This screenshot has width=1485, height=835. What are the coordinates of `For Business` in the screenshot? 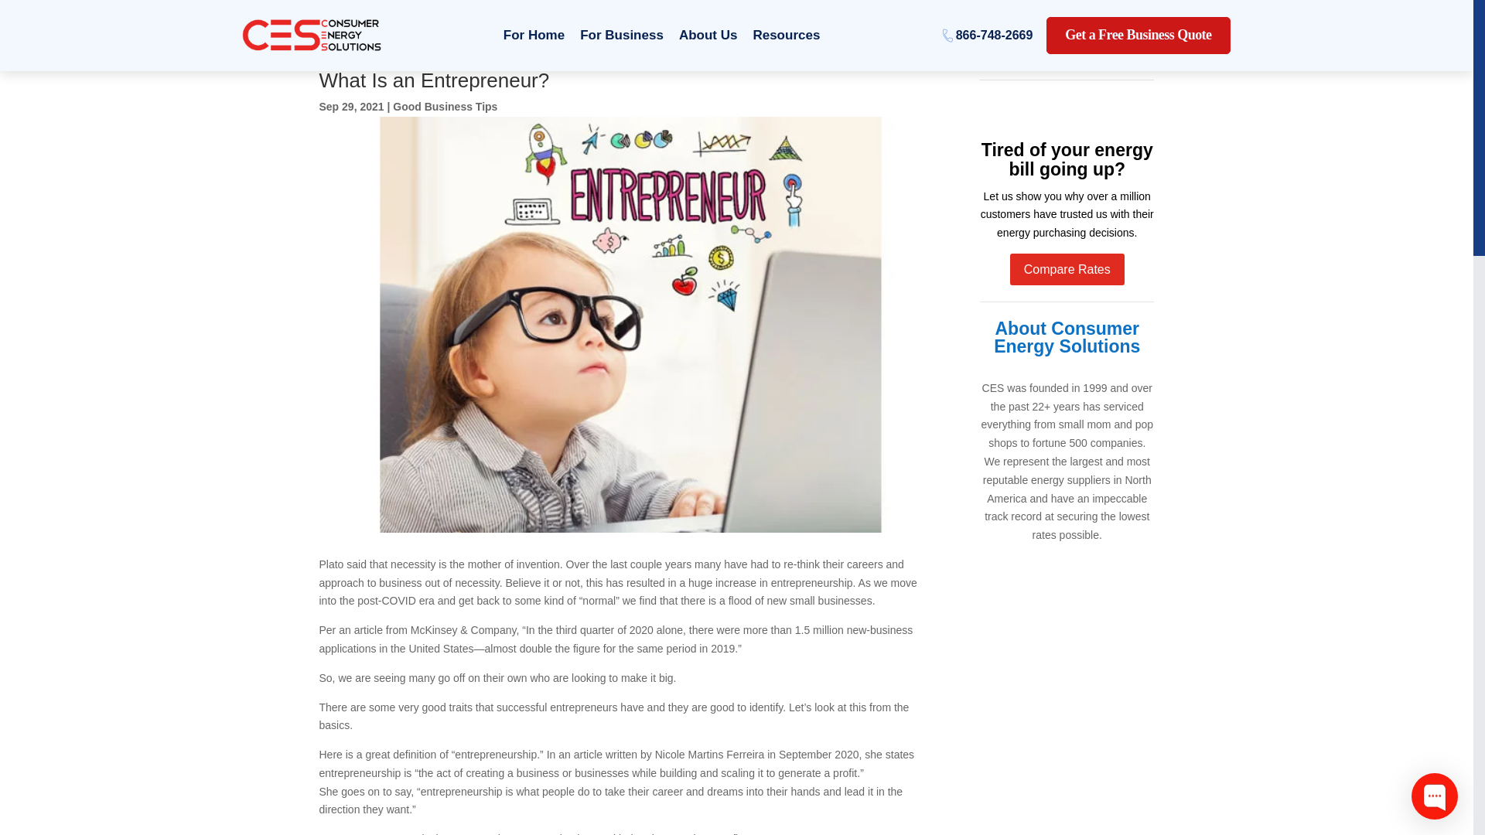 It's located at (621, 36).